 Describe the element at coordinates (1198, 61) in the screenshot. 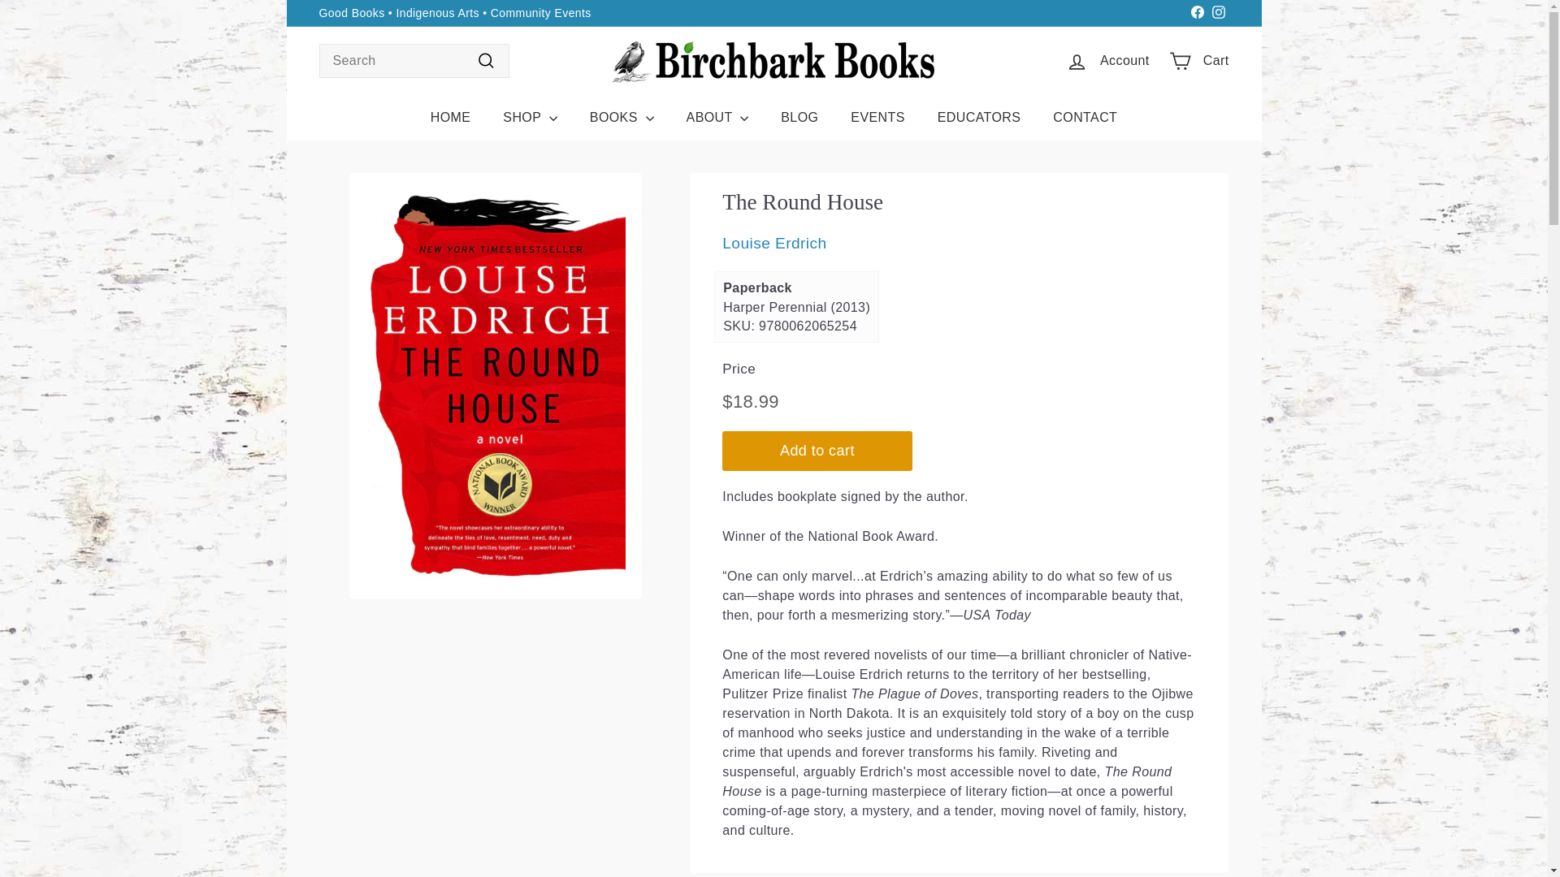

I see `Cart` at that location.